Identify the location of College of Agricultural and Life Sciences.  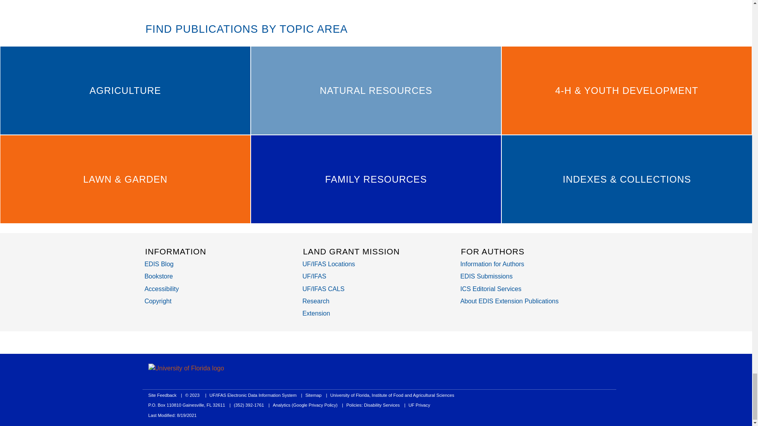
(324, 289).